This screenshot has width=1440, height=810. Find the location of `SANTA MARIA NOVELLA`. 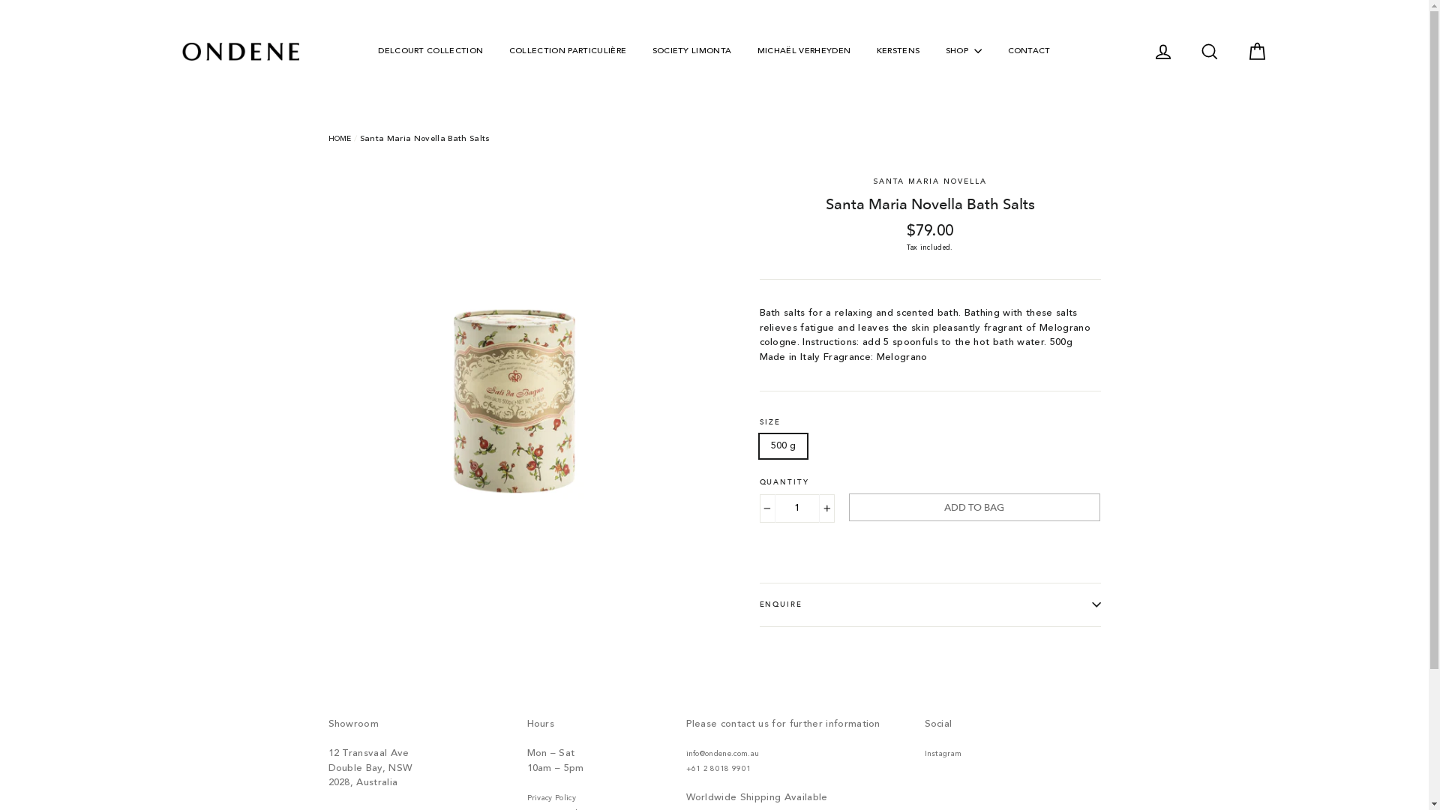

SANTA MARIA NOVELLA is located at coordinates (930, 181).